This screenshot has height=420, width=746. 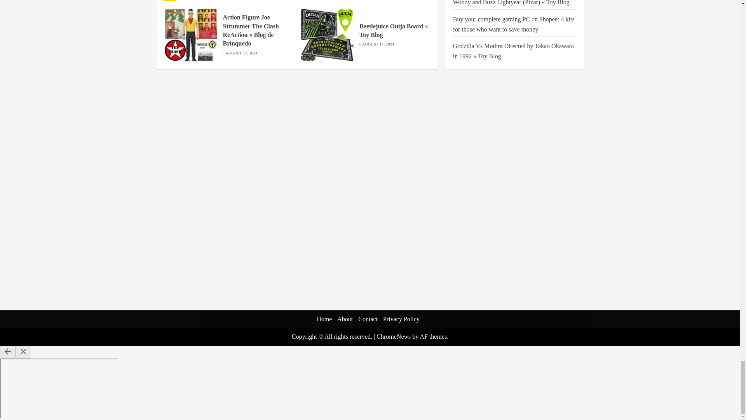 What do you see at coordinates (378, 44) in the screenshot?
I see `AUGUST 17, 2024` at bounding box center [378, 44].